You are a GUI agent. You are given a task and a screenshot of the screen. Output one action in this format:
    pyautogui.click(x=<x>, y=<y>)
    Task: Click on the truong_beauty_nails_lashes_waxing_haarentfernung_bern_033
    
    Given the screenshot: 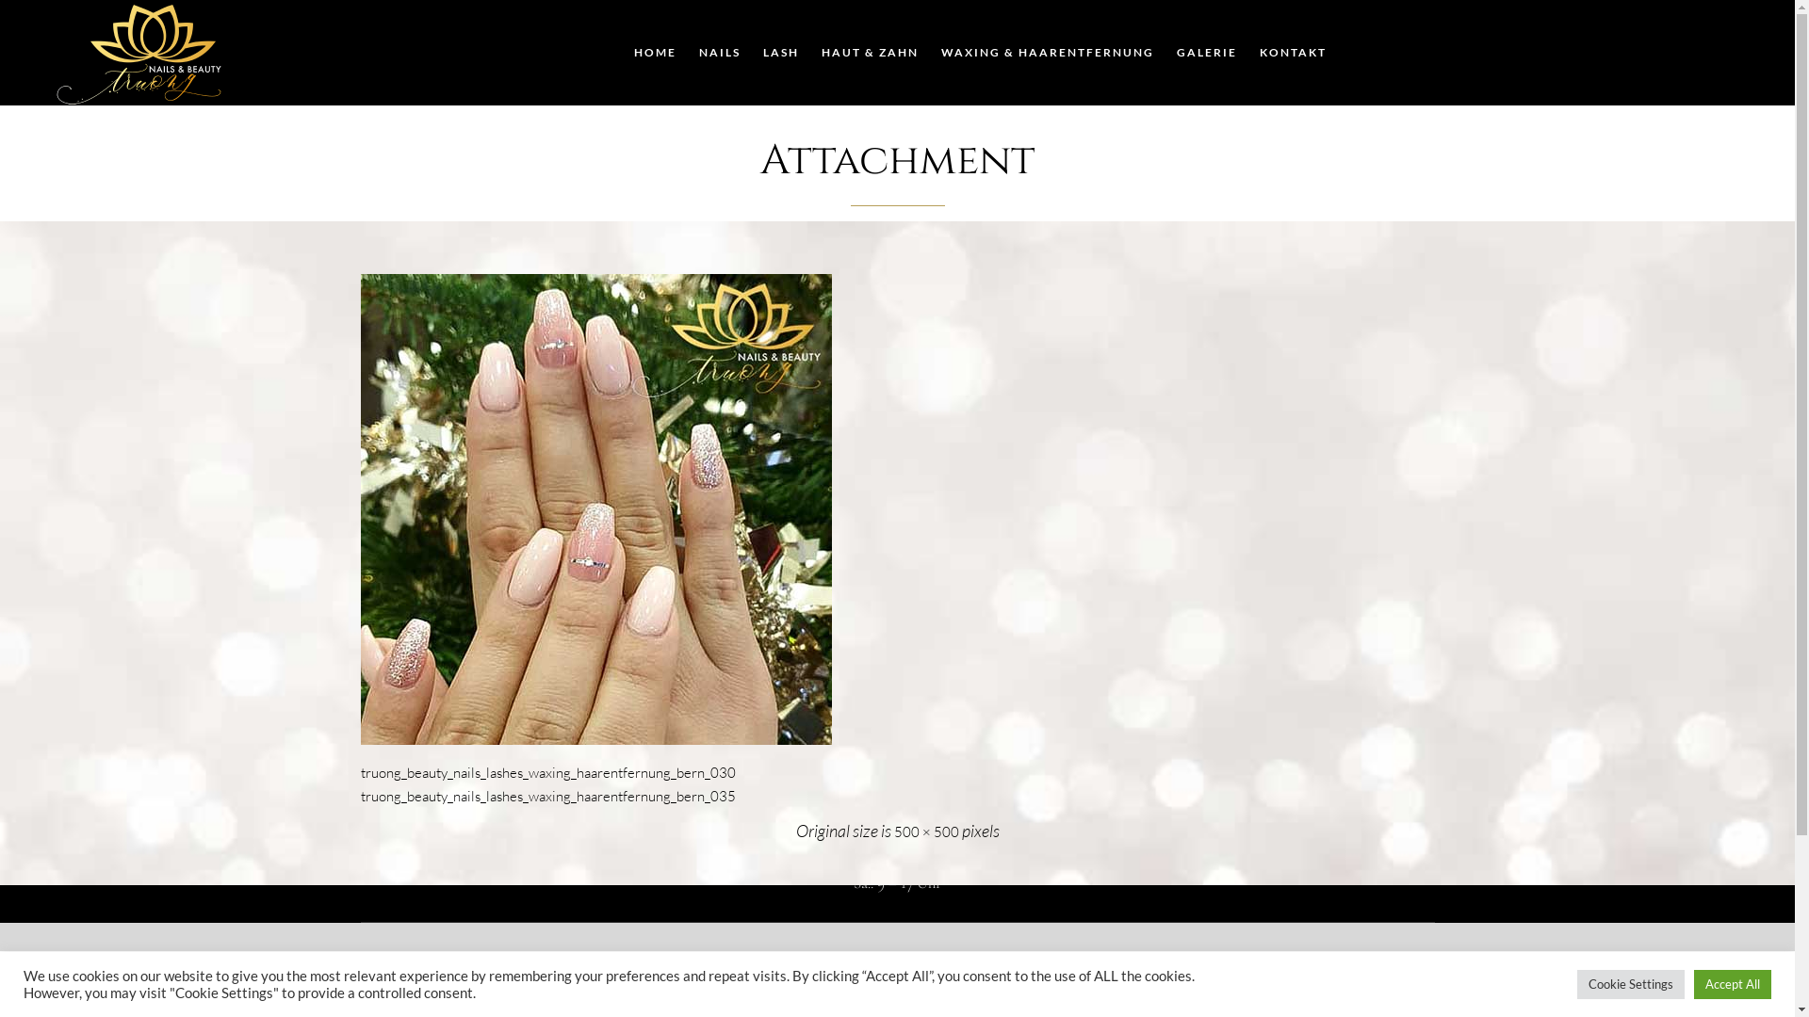 What is the action you would take?
    pyautogui.click(x=897, y=509)
    